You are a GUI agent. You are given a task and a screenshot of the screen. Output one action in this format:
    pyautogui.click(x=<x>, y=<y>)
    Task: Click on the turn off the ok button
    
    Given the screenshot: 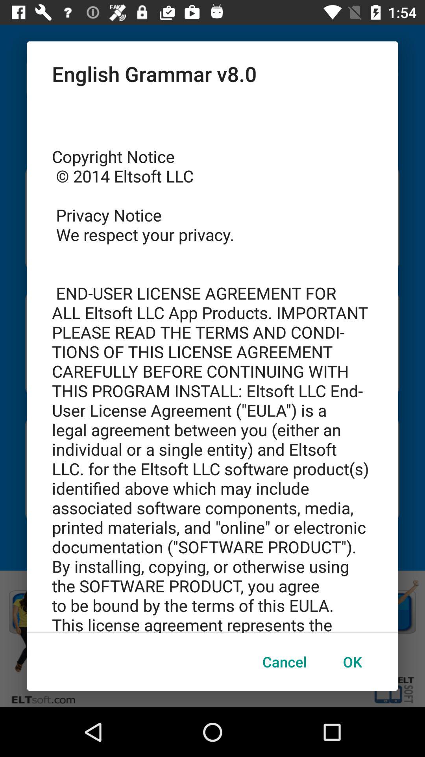 What is the action you would take?
    pyautogui.click(x=352, y=662)
    